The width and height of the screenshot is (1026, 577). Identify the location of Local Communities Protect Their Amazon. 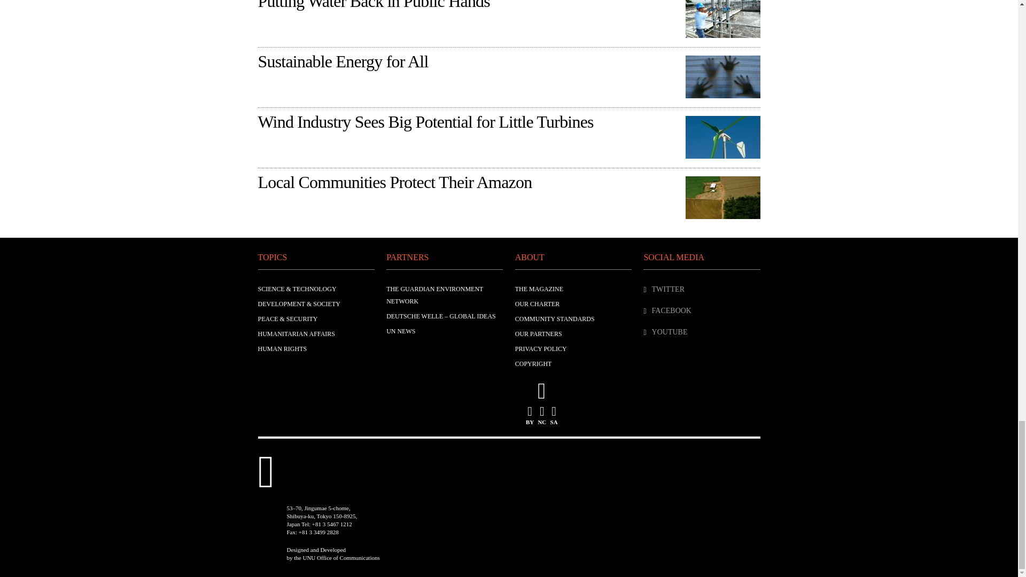
(722, 199).